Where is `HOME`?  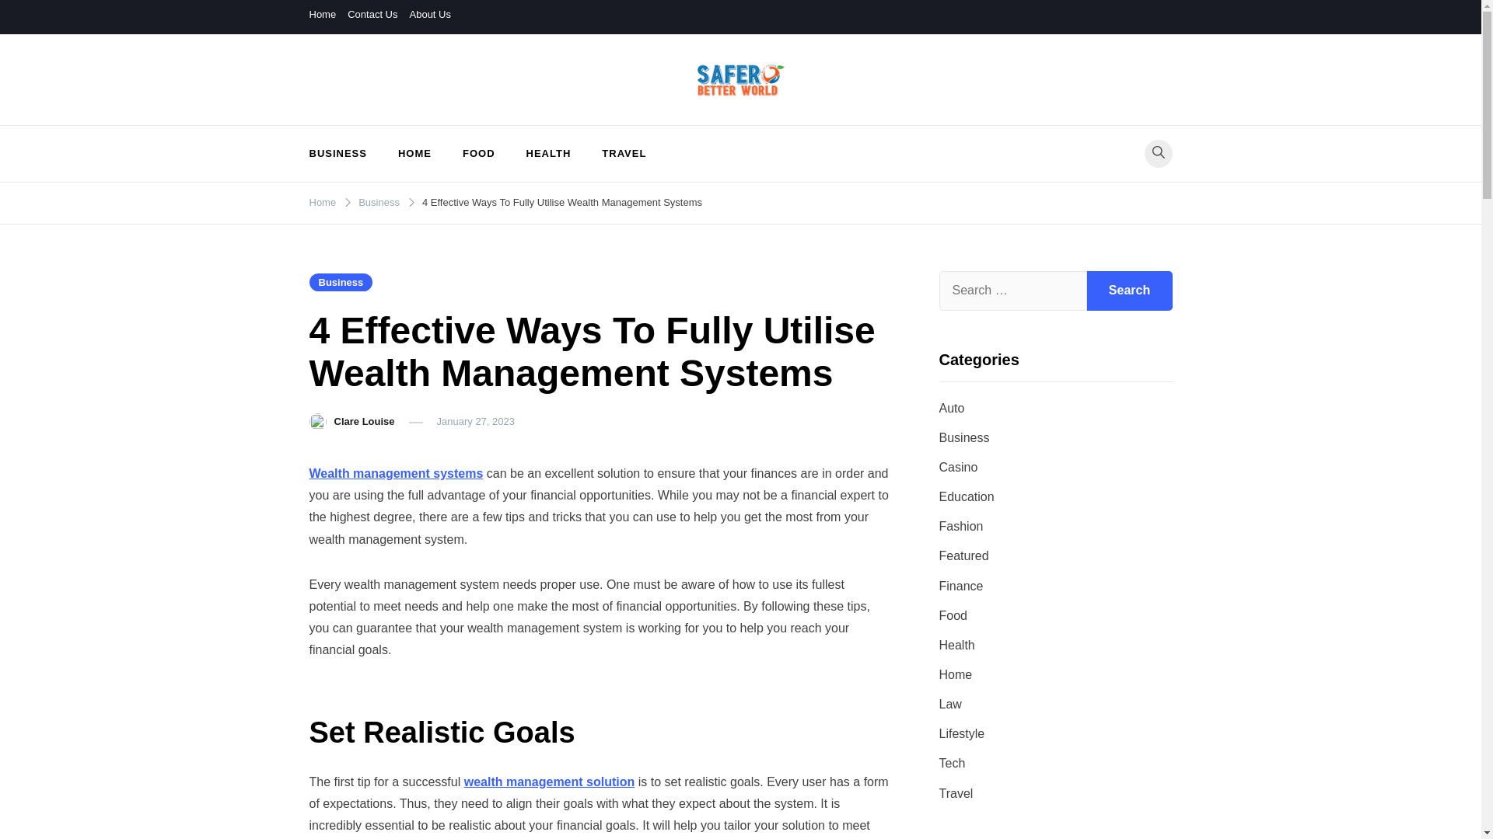
HOME is located at coordinates (414, 154).